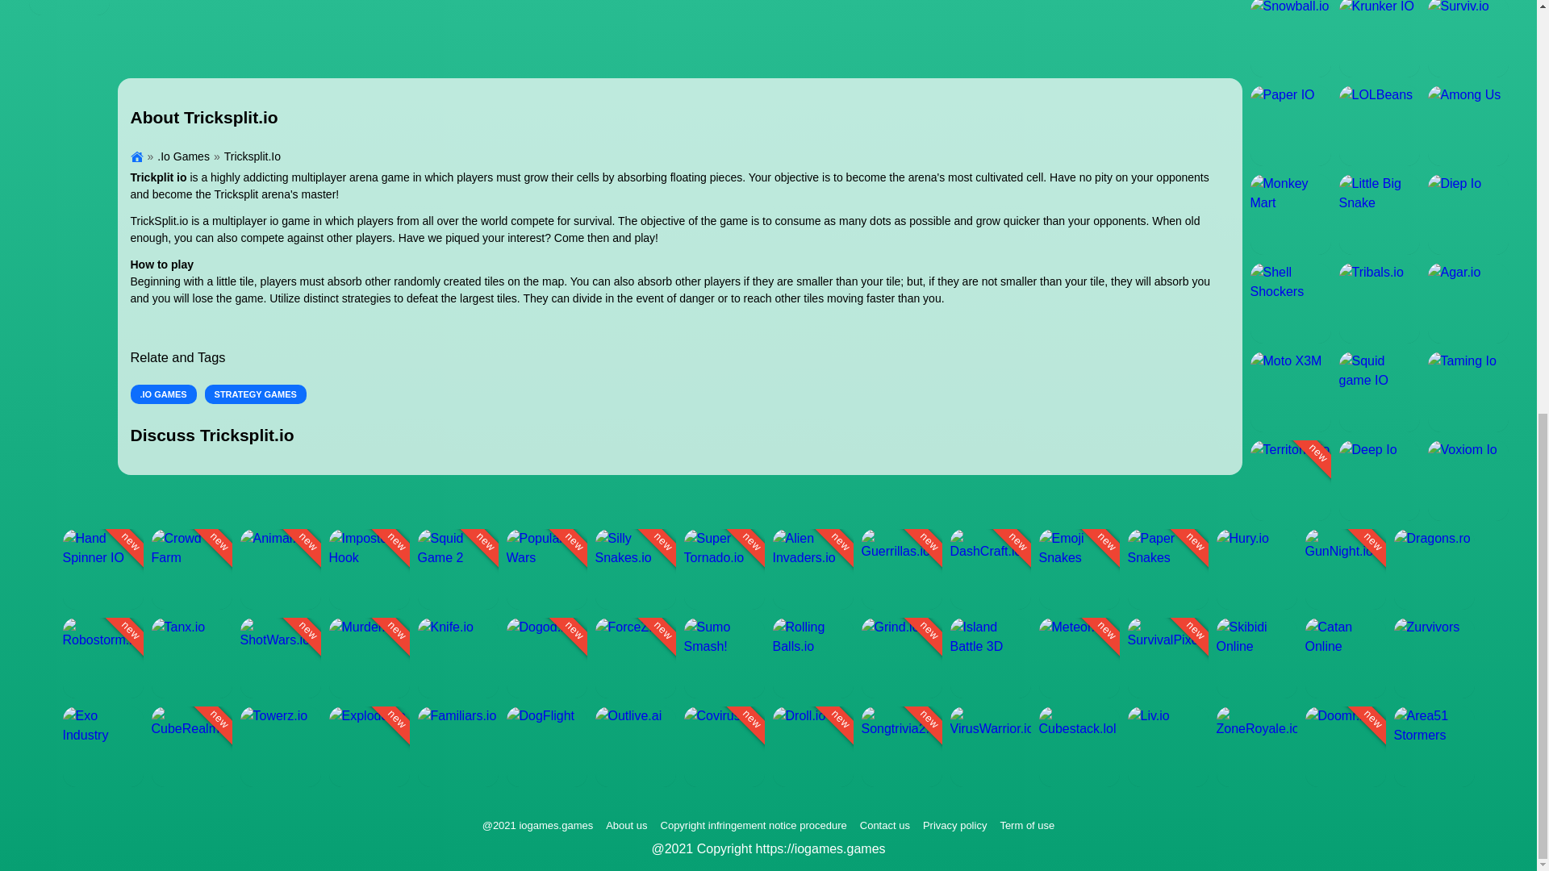 The height and width of the screenshot is (871, 1549). Describe the element at coordinates (69, 8) in the screenshot. I see `Snowball.io` at that location.